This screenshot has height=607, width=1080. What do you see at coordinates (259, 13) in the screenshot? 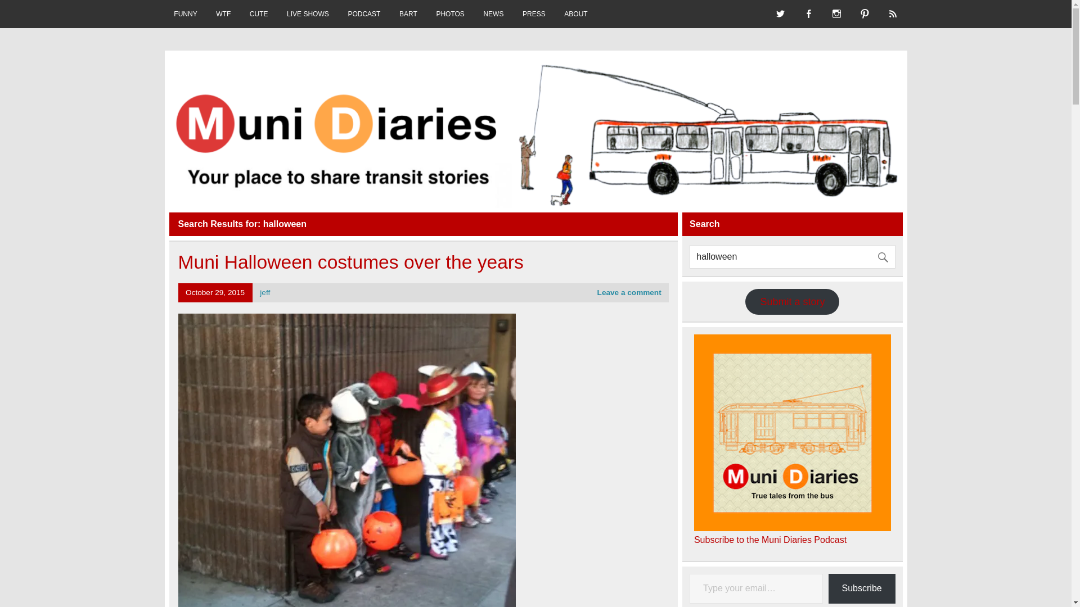
I see `CUTE` at bounding box center [259, 13].